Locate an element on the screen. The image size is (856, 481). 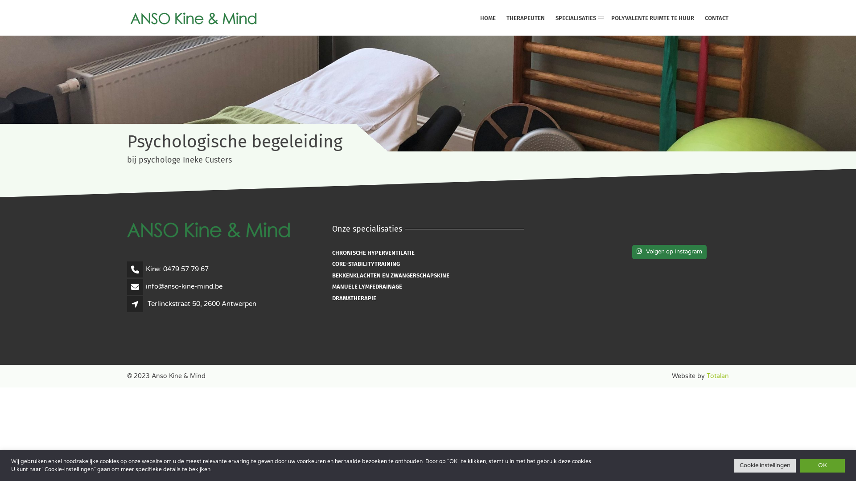
SPECIALISATIES is located at coordinates (578, 18).